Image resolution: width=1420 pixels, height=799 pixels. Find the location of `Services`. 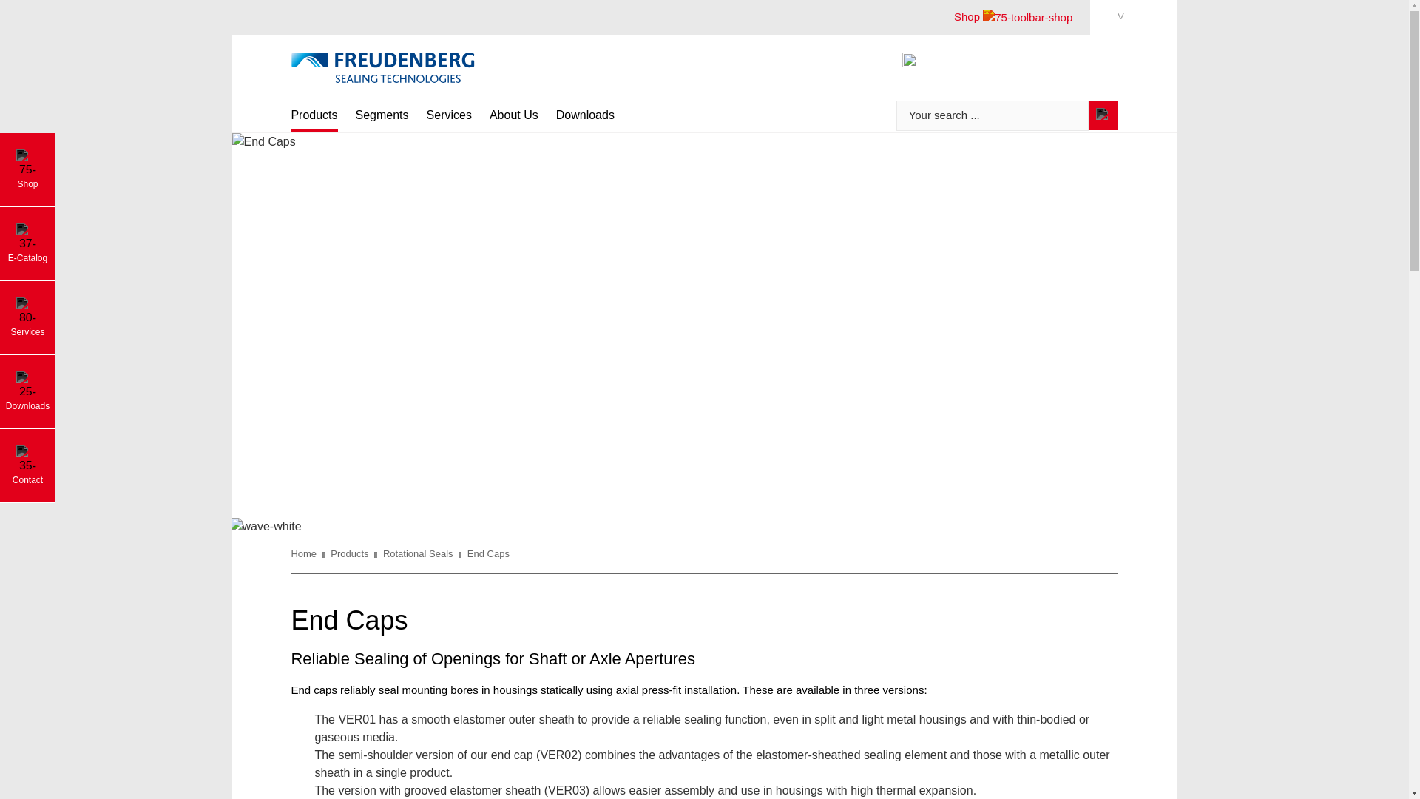

Services is located at coordinates (449, 119).